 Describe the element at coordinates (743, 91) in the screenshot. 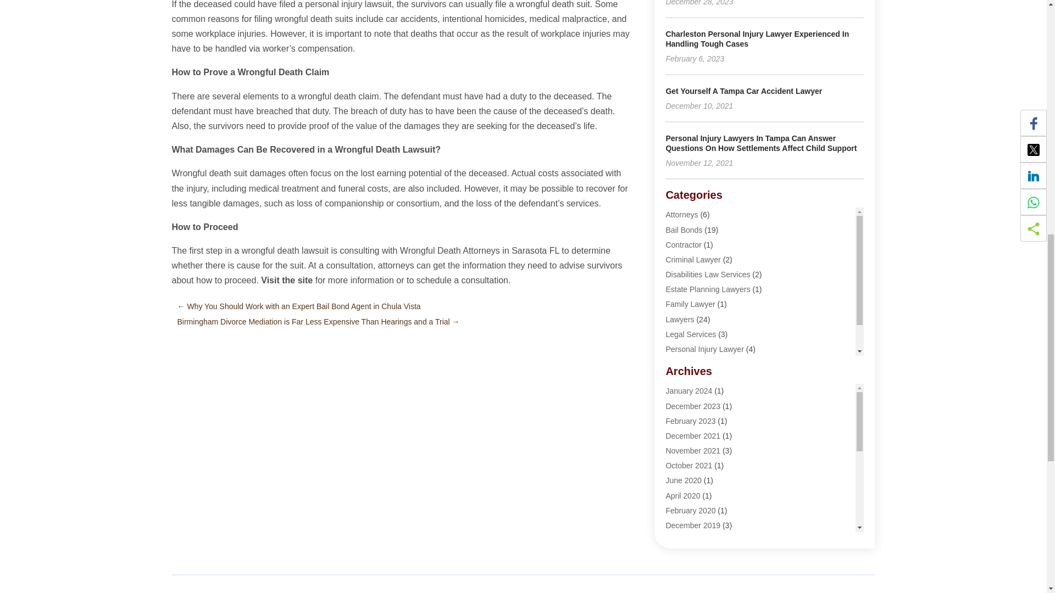

I see `Get Yourself A Tampa Car Accident Lawyer` at that location.